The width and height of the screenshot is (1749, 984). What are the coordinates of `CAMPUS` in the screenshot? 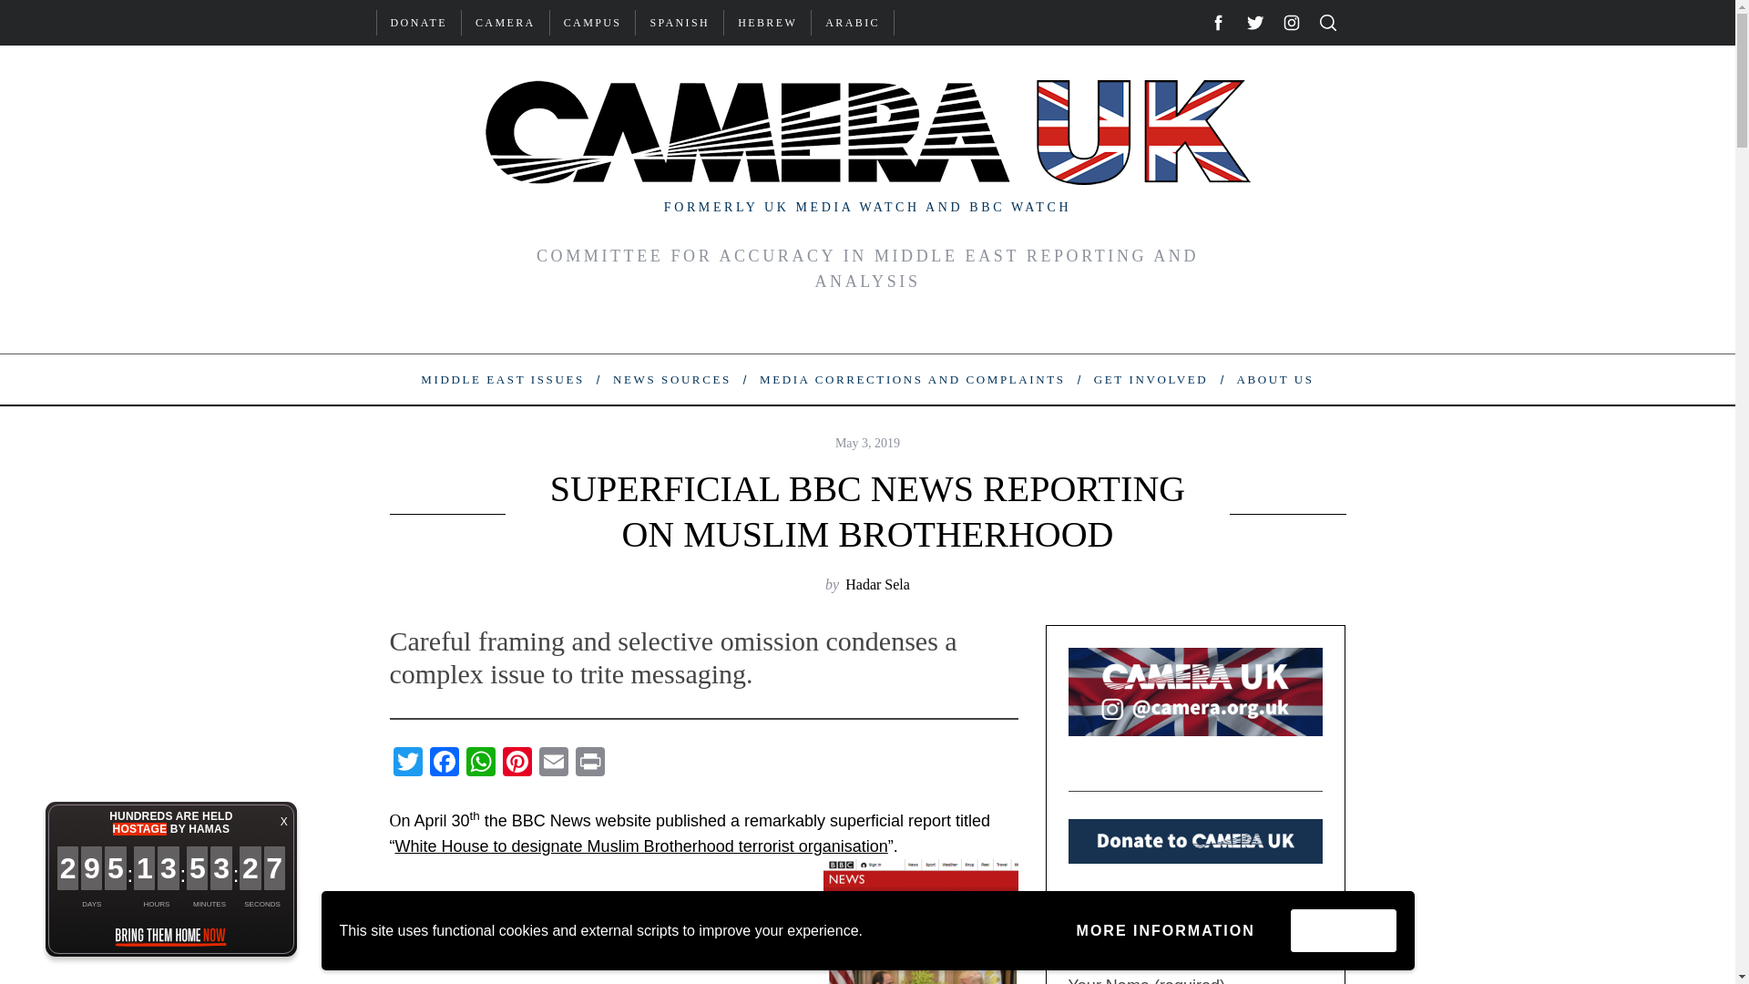 It's located at (593, 22).